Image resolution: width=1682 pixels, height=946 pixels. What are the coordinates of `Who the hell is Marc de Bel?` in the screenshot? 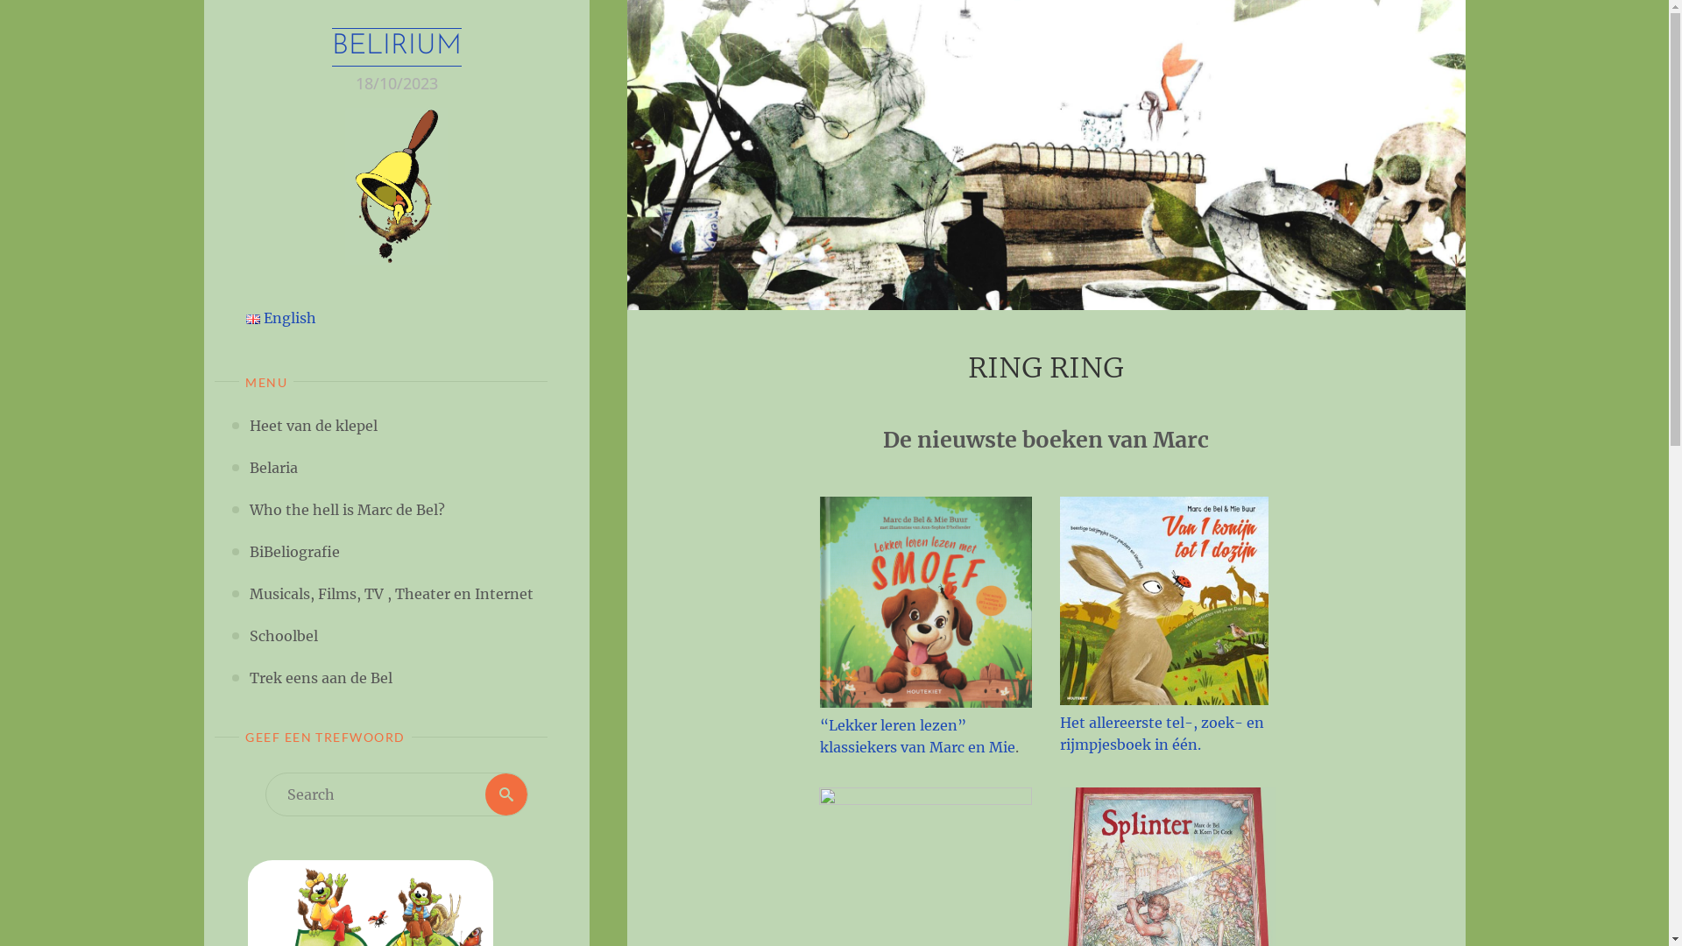 It's located at (347, 510).